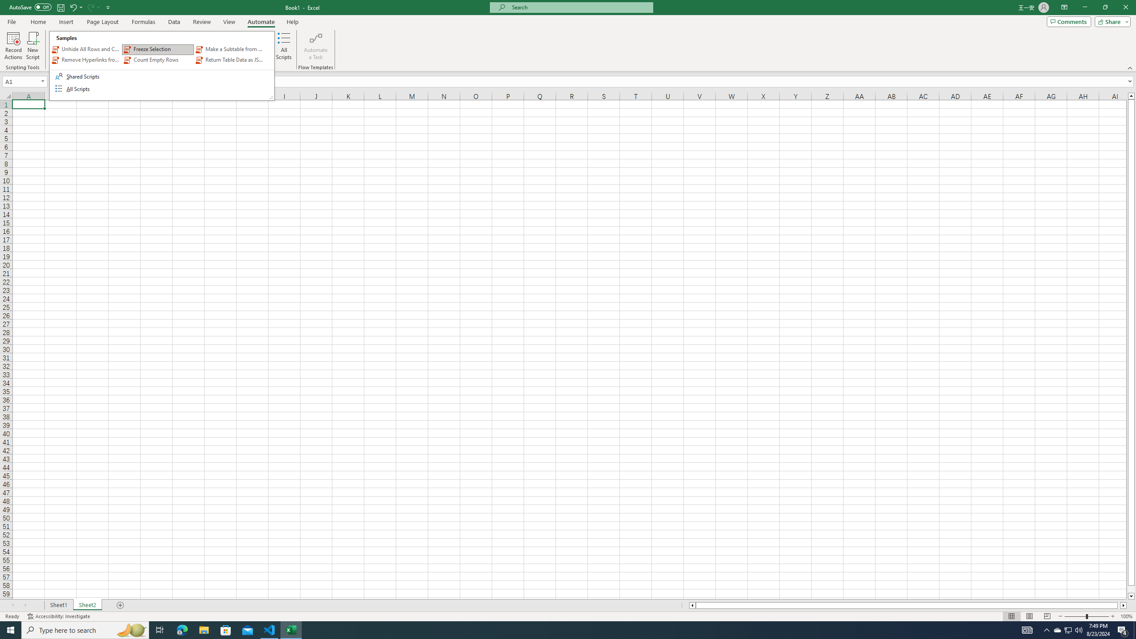 The width and height of the screenshot is (1136, 639). I want to click on Share, so click(1111, 21).